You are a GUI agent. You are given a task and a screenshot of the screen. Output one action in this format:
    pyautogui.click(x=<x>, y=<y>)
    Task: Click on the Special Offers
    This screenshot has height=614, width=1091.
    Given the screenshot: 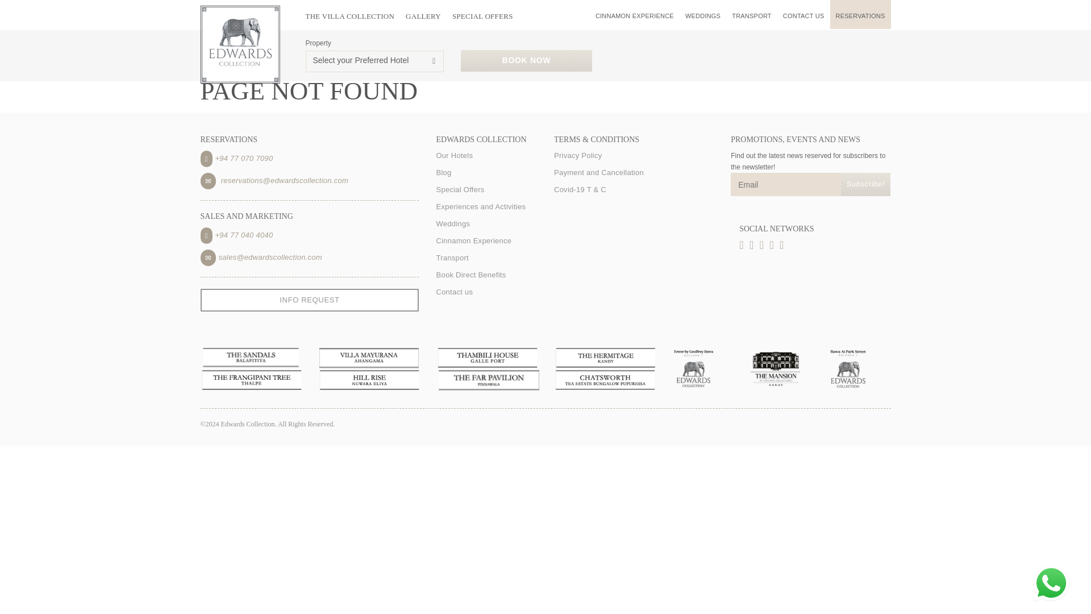 What is the action you would take?
    pyautogui.click(x=482, y=16)
    